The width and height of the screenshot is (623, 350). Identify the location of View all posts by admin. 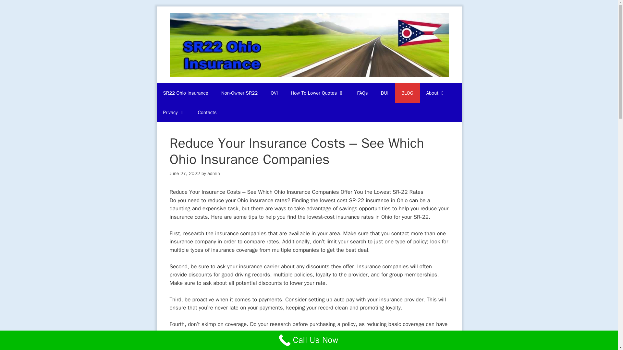
(214, 173).